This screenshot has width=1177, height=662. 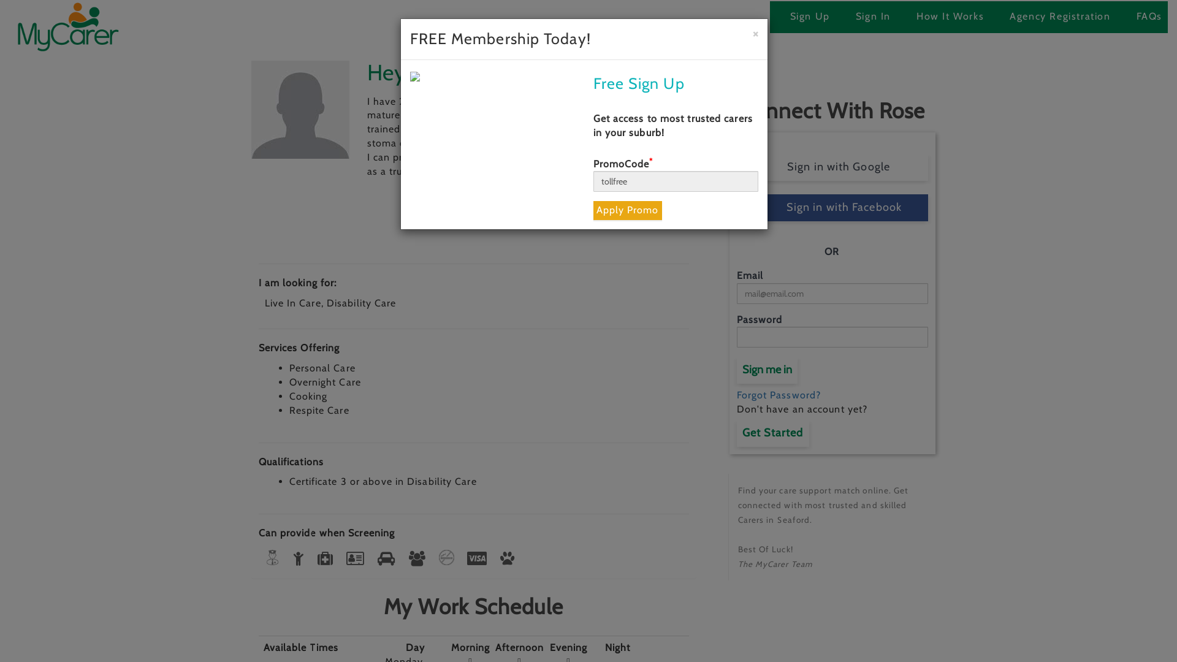 I want to click on Agency Registration, so click(x=1060, y=17).